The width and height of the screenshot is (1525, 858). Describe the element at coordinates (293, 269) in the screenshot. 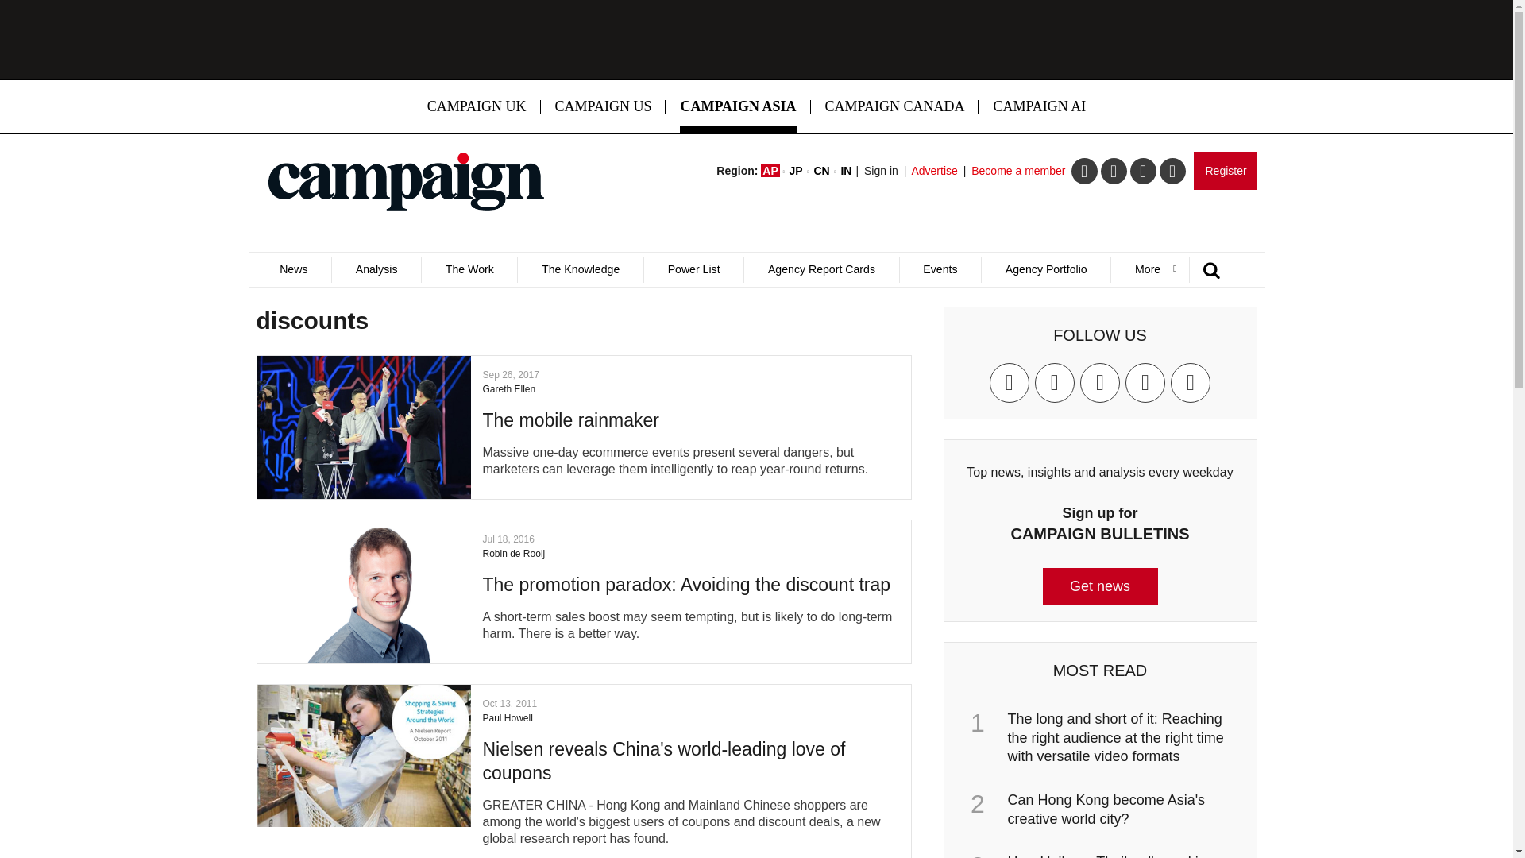

I see `News` at that location.